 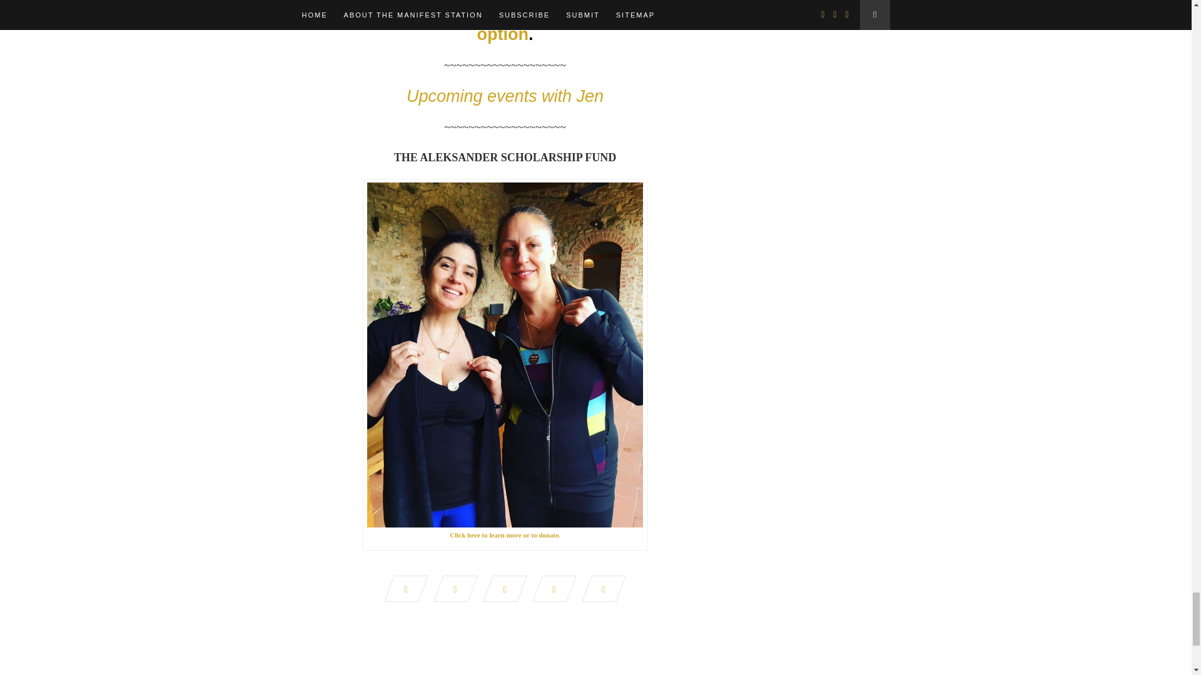 I want to click on Upcoming events with Jen, so click(x=505, y=96).